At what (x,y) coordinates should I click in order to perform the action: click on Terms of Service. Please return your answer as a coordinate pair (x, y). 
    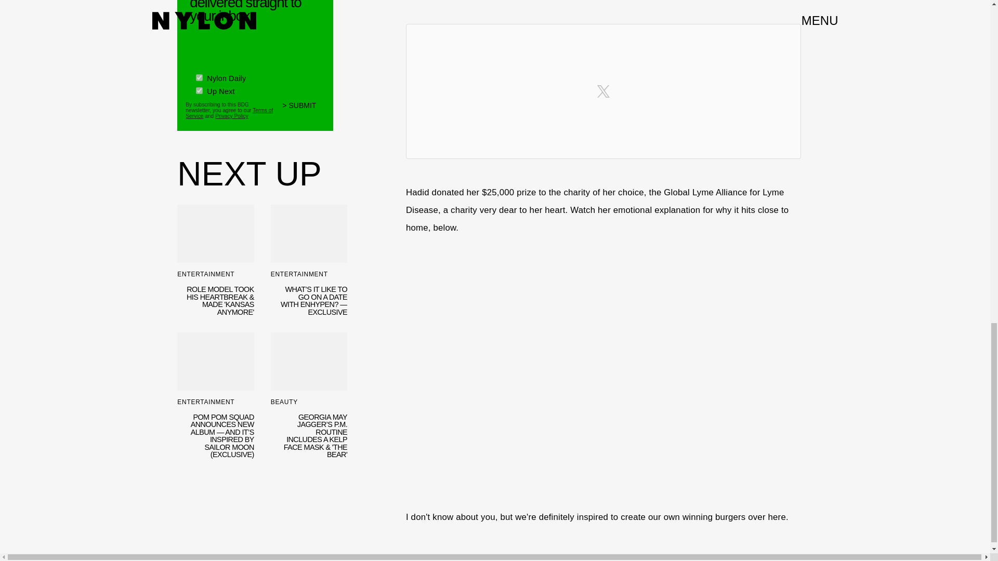
    Looking at the image, I should click on (229, 112).